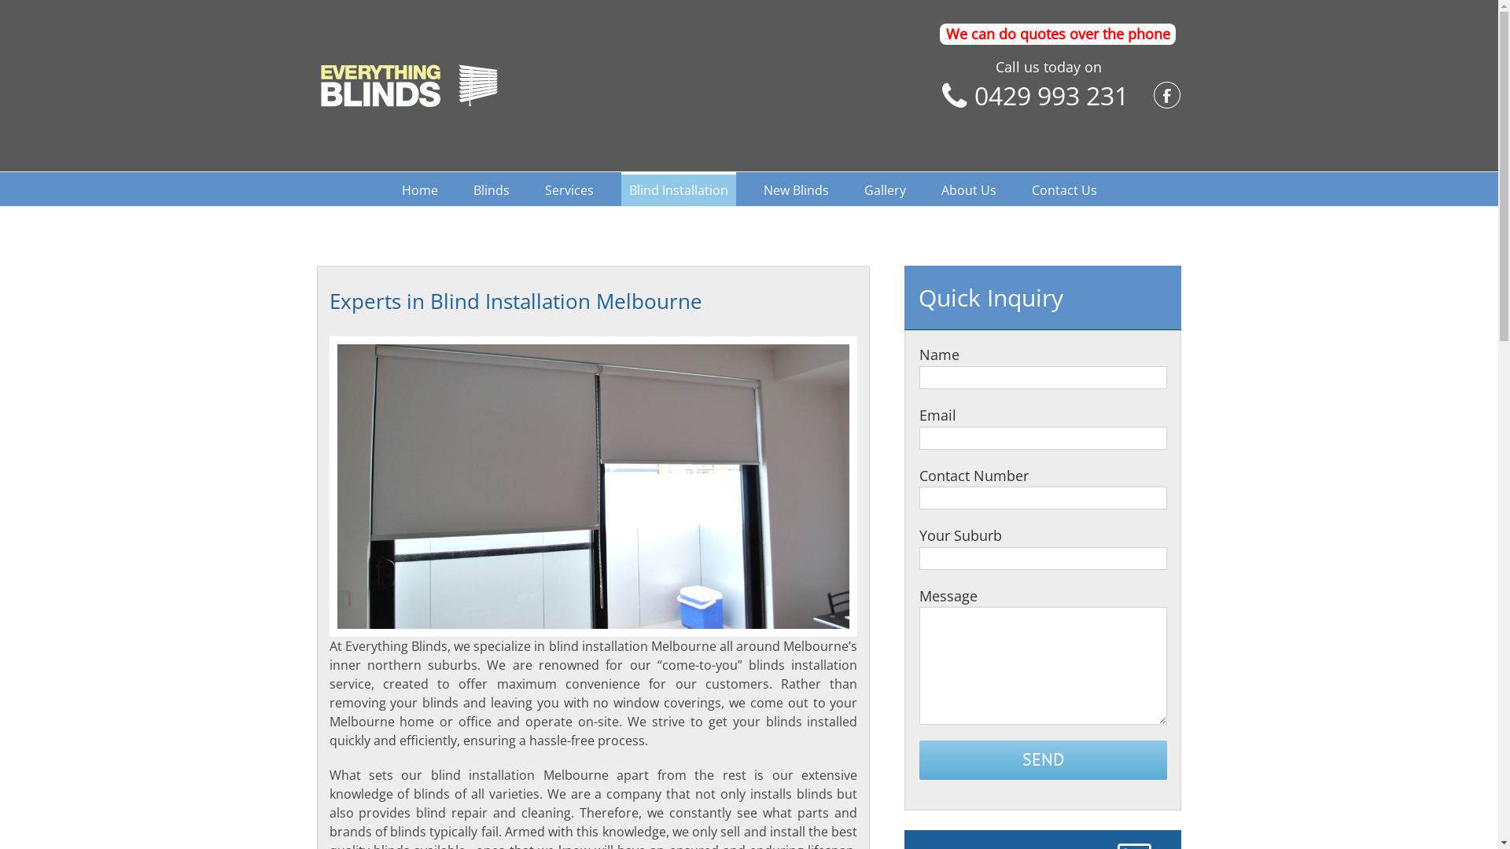  I want to click on Services, so click(569, 189).